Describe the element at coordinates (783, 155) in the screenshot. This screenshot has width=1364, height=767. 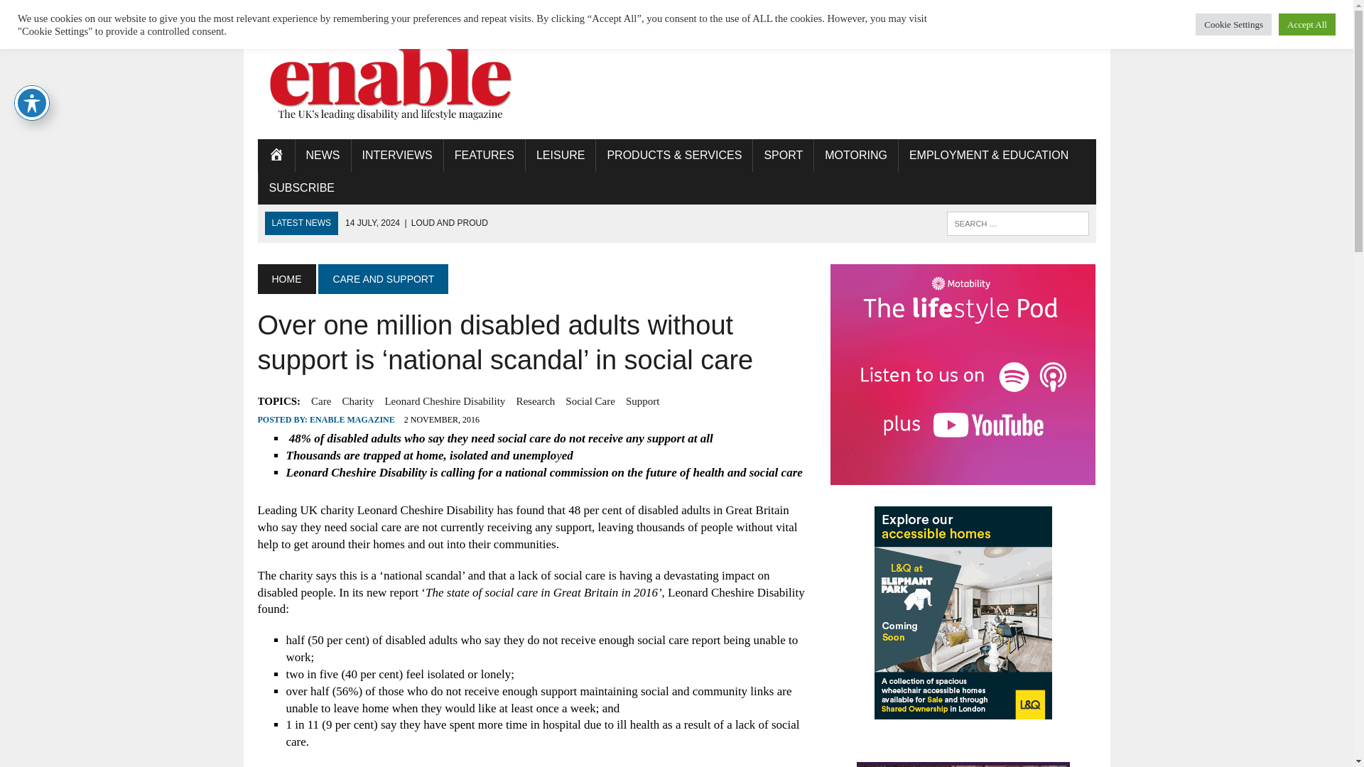
I see `SPORT` at that location.